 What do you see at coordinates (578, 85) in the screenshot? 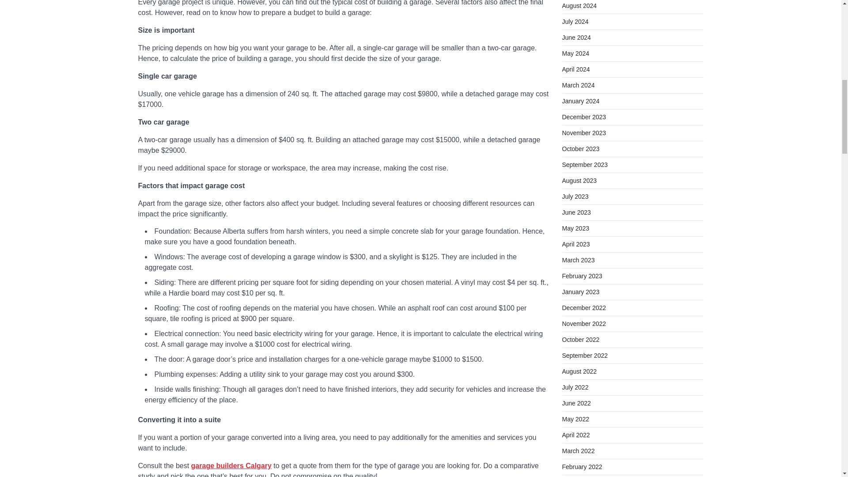
I see `March 2024` at bounding box center [578, 85].